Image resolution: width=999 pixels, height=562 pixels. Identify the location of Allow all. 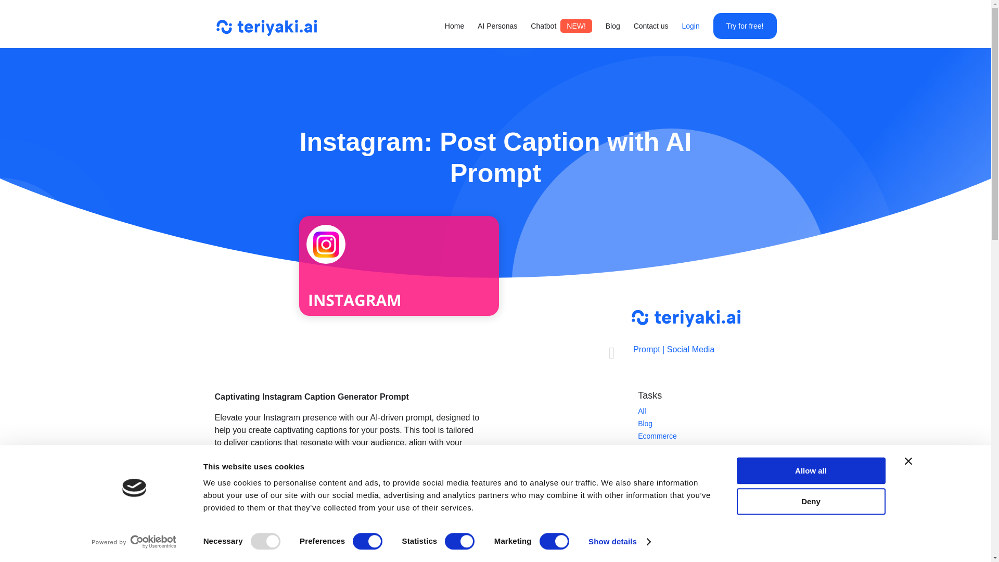
(811, 470).